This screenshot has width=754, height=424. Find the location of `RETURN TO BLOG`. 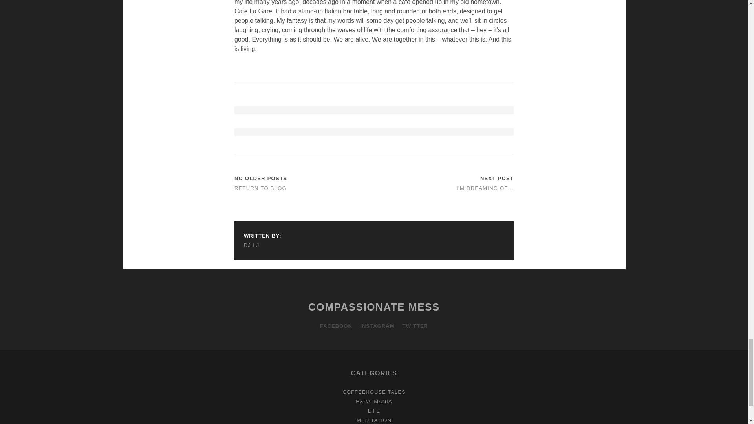

RETURN TO BLOG is located at coordinates (260, 188).